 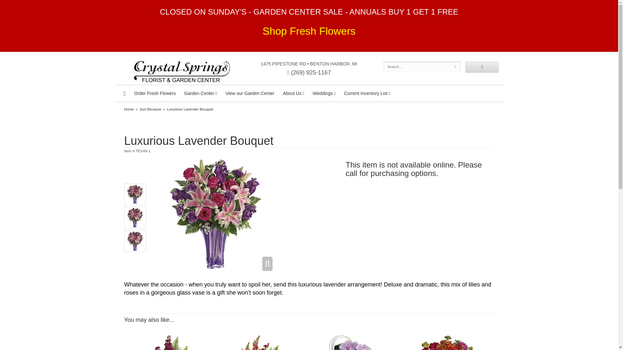 I want to click on Weddings, so click(x=324, y=93).